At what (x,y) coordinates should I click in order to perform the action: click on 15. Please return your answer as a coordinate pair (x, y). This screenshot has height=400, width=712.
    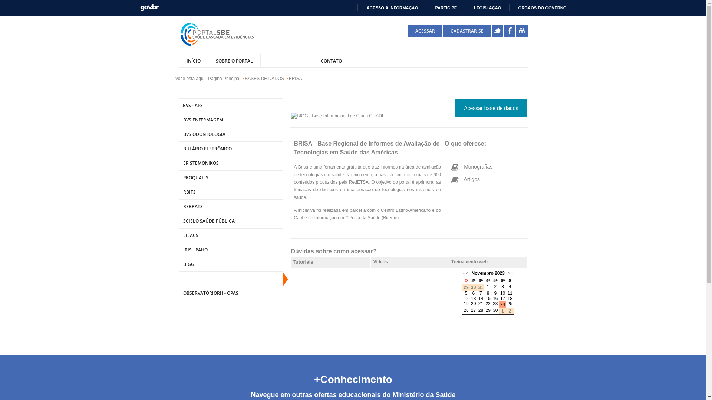
    Looking at the image, I should click on (488, 299).